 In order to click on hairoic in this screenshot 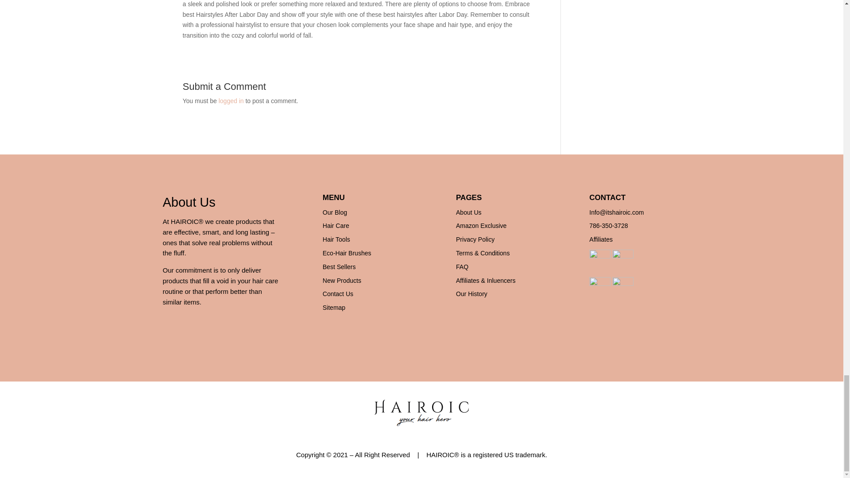, I will do `click(421, 412)`.